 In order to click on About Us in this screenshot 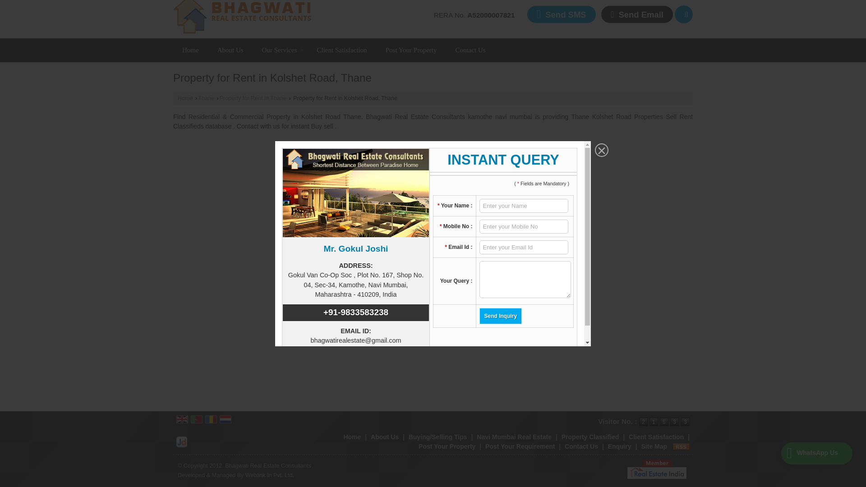, I will do `click(230, 50)`.